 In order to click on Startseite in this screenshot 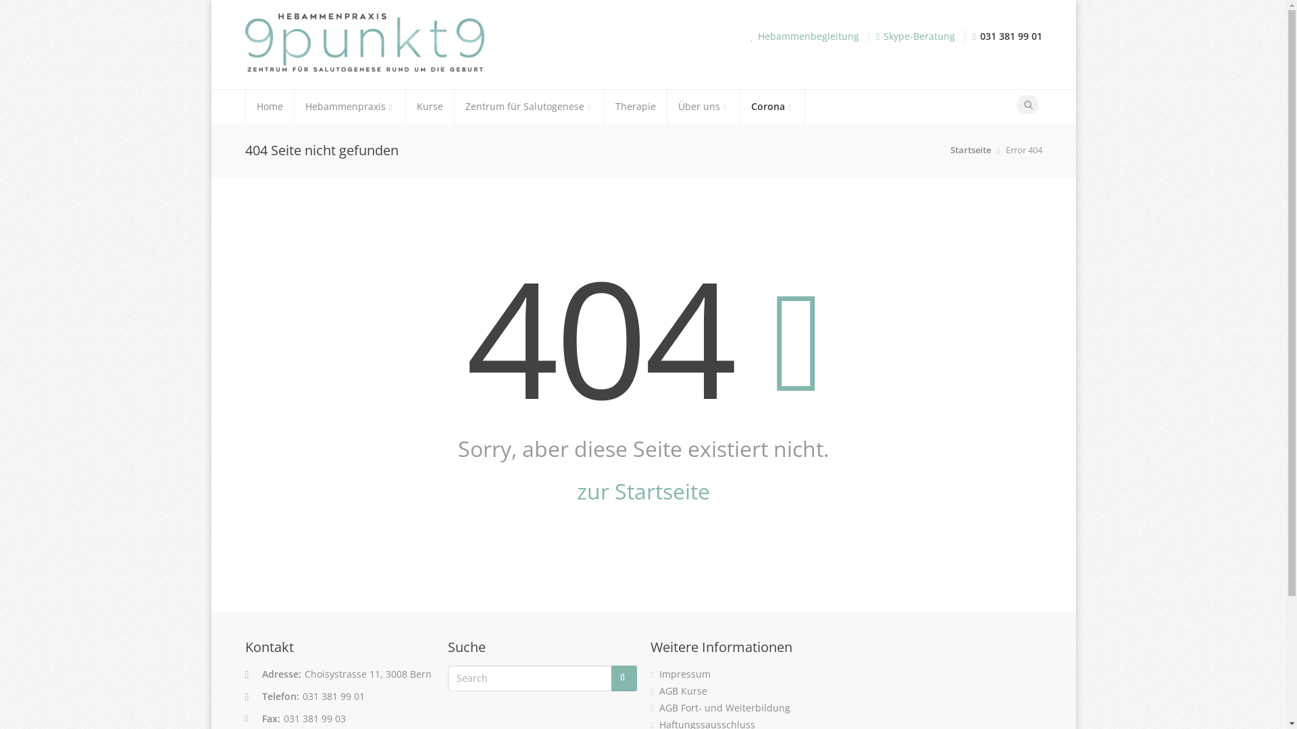, I will do `click(971, 150)`.